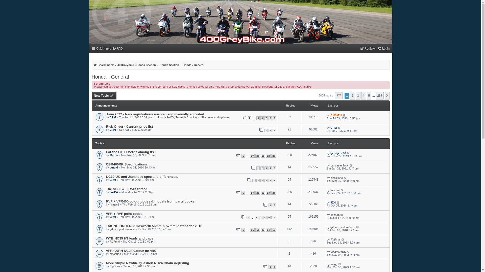 Image resolution: width=485 pixels, height=272 pixels. I want to click on 23, so click(268, 193).